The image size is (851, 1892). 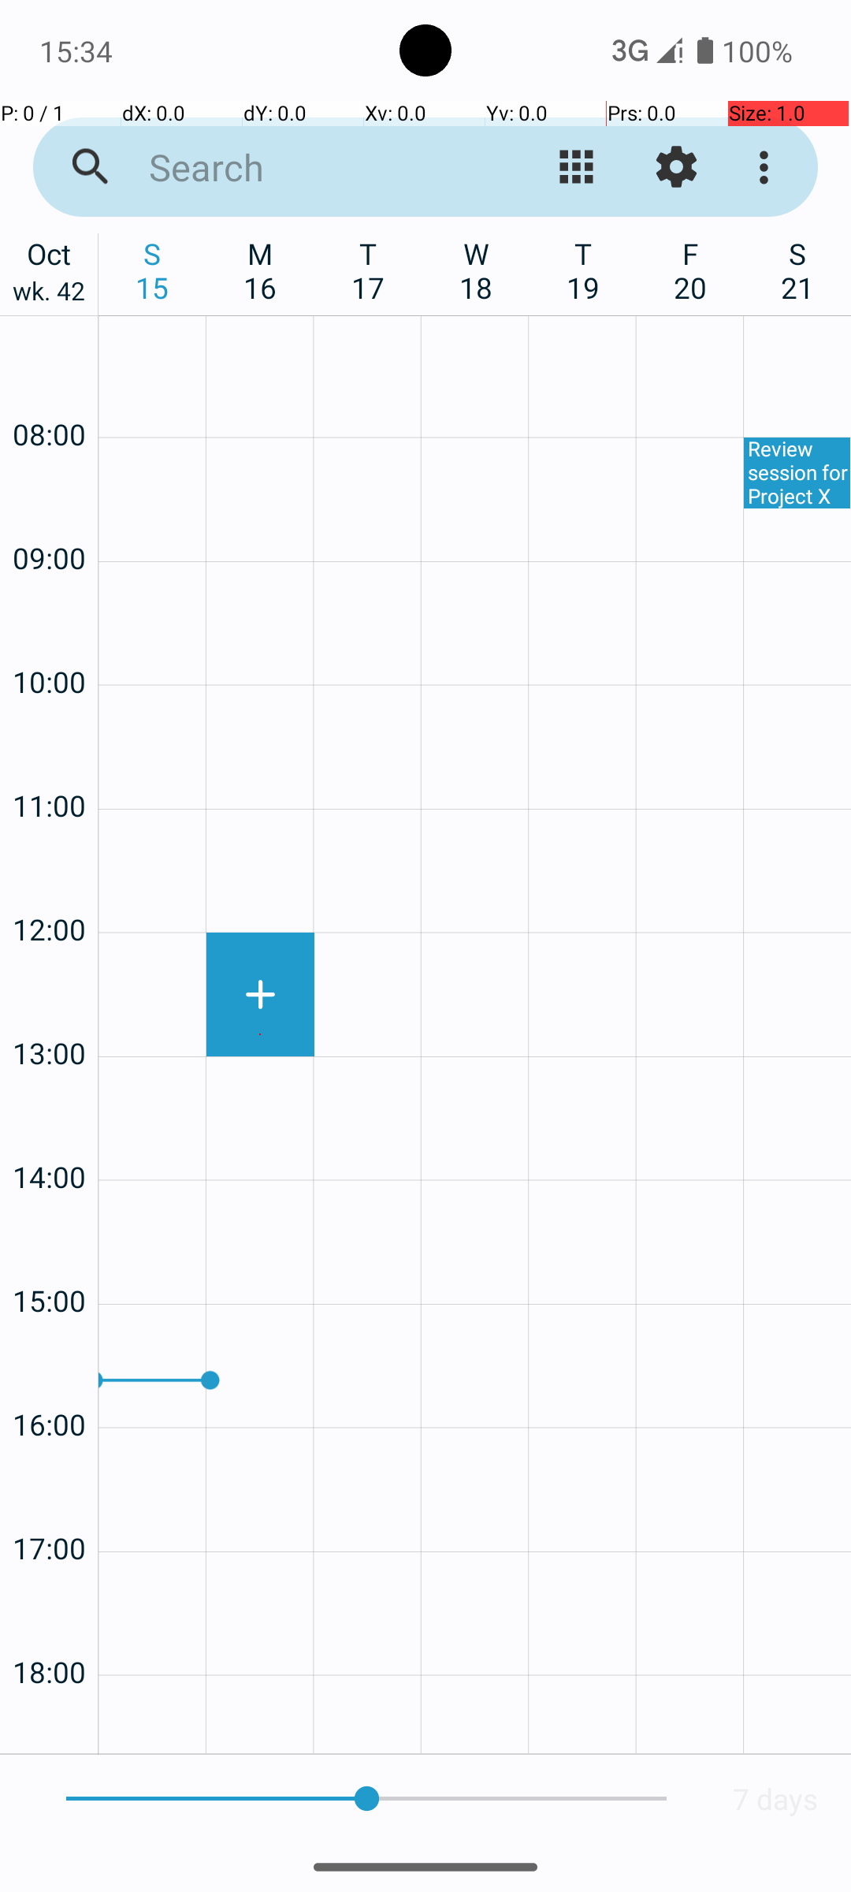 I want to click on 13:00, so click(x=49, y=1011).